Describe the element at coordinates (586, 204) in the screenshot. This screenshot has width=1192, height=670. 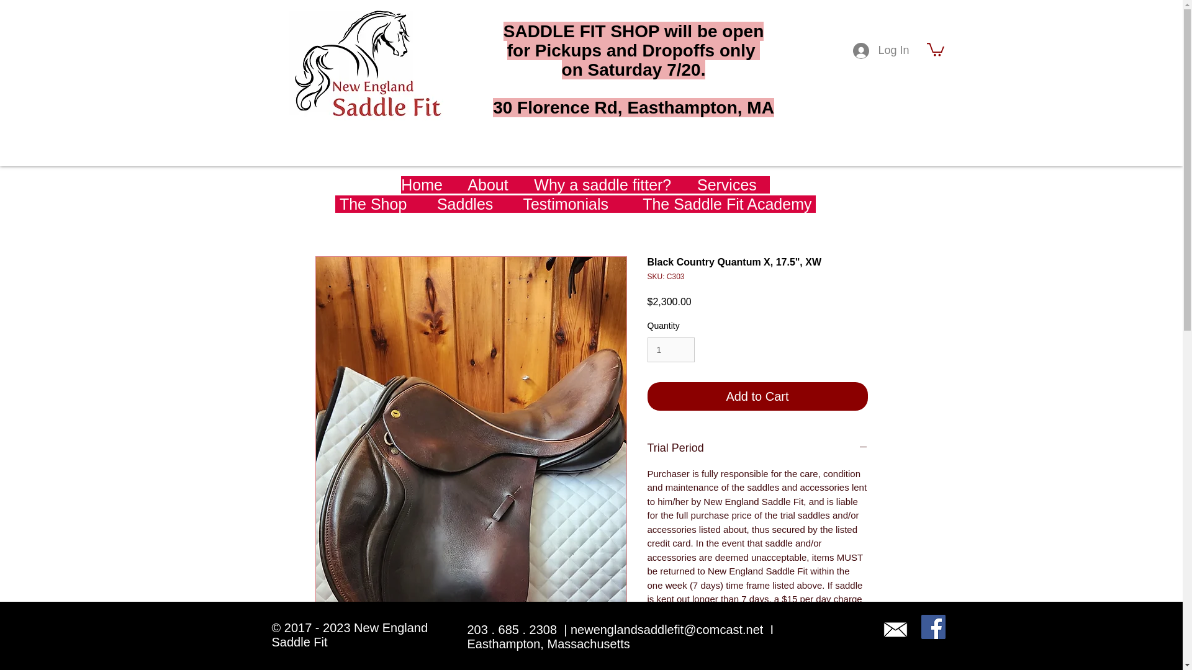
I see `estimonials        ` at that location.